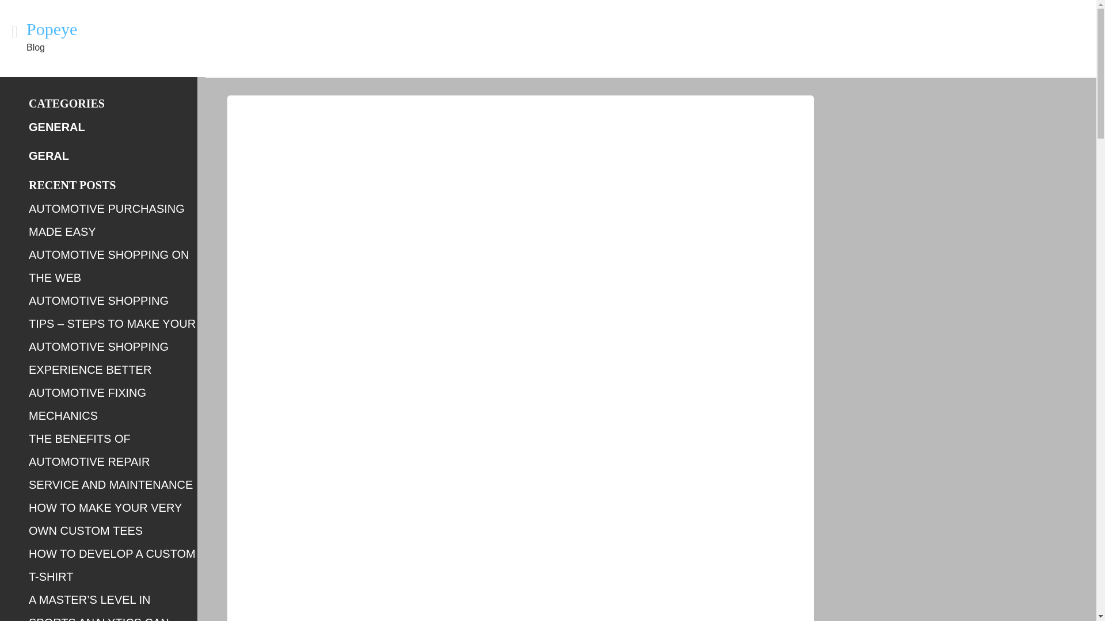 The height and width of the screenshot is (621, 1105). Describe the element at coordinates (48, 155) in the screenshot. I see `GERAL` at that location.